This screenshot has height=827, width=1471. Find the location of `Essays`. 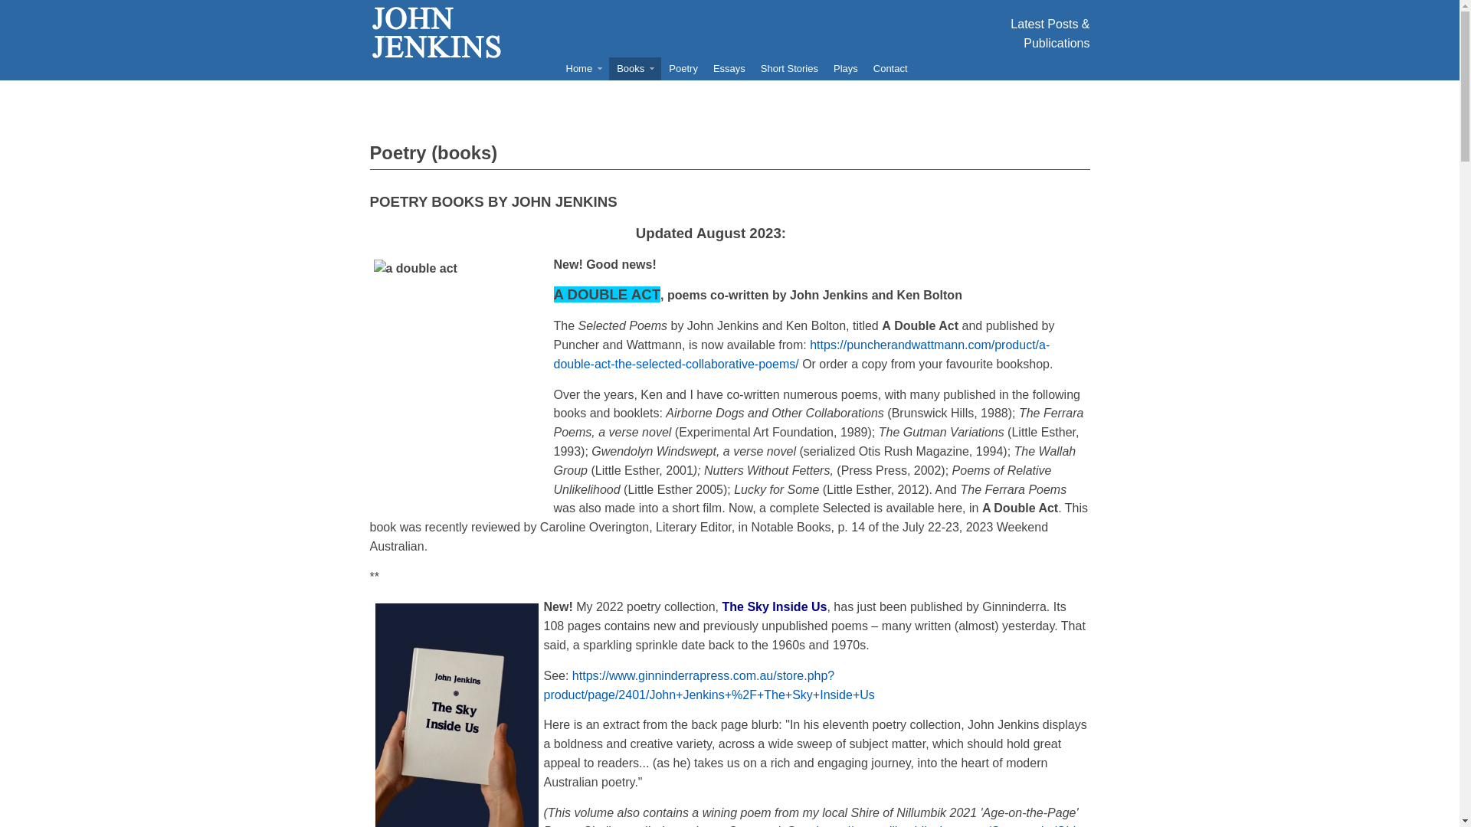

Essays is located at coordinates (729, 69).